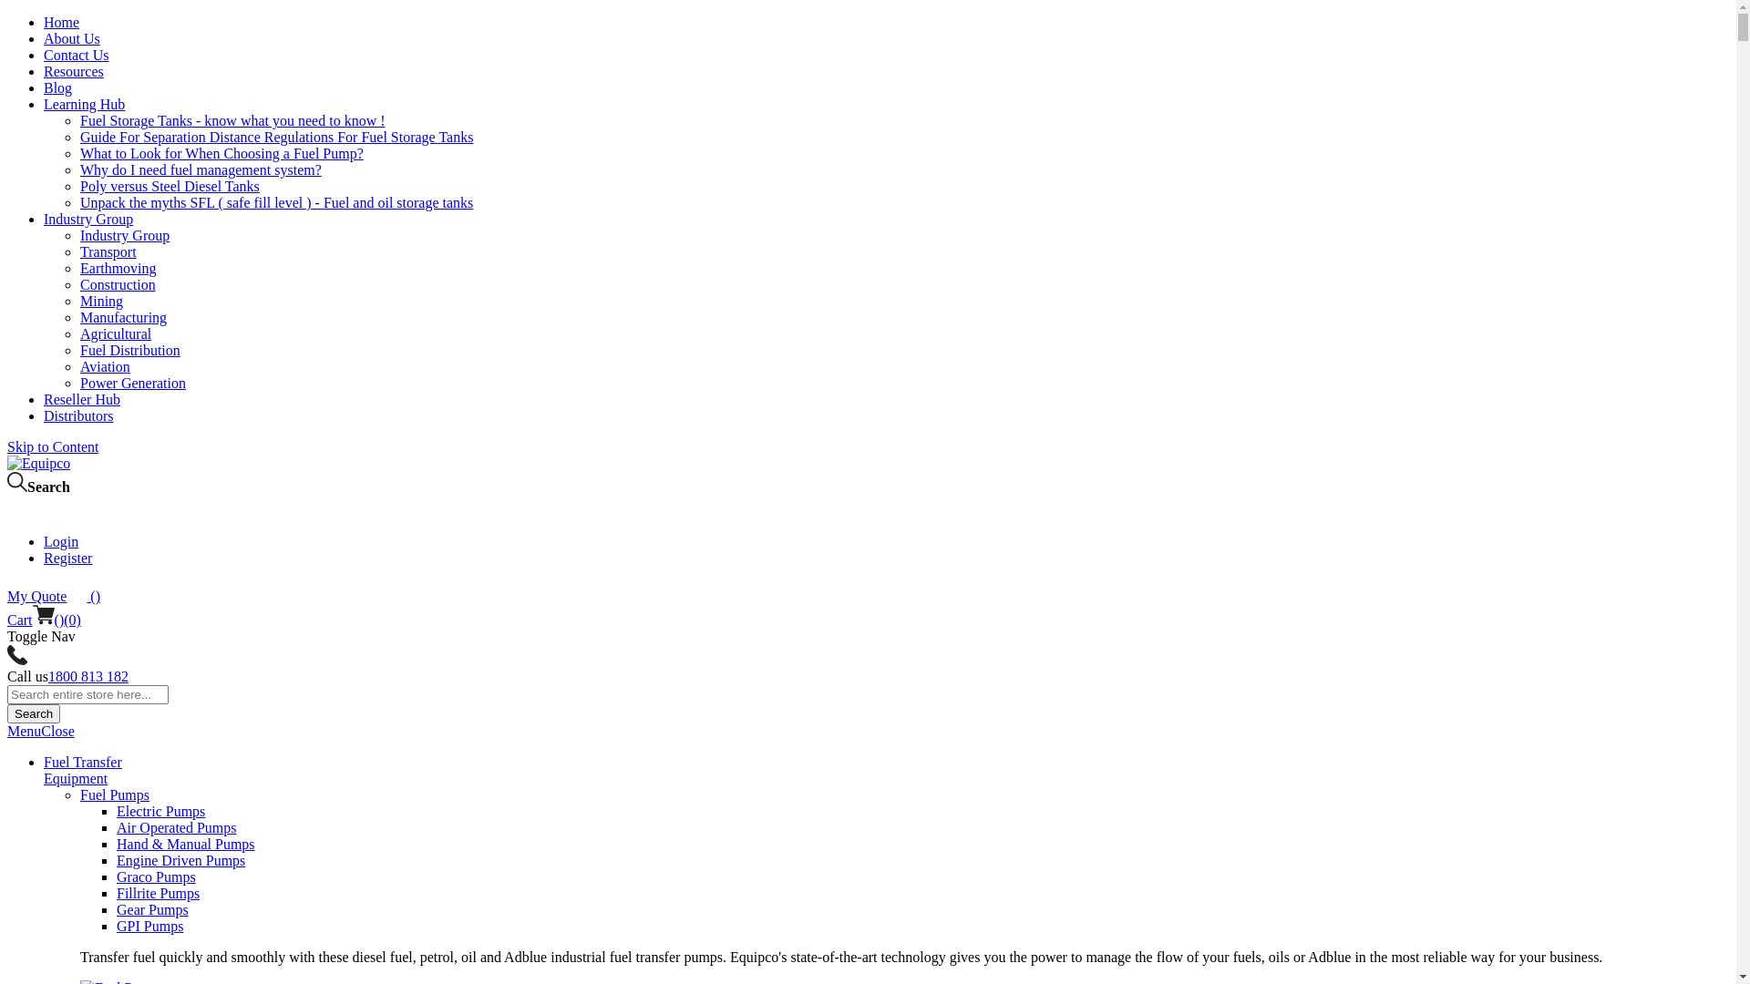 The height and width of the screenshot is (984, 1750). Describe the element at coordinates (34, 714) in the screenshot. I see `Search` at that location.